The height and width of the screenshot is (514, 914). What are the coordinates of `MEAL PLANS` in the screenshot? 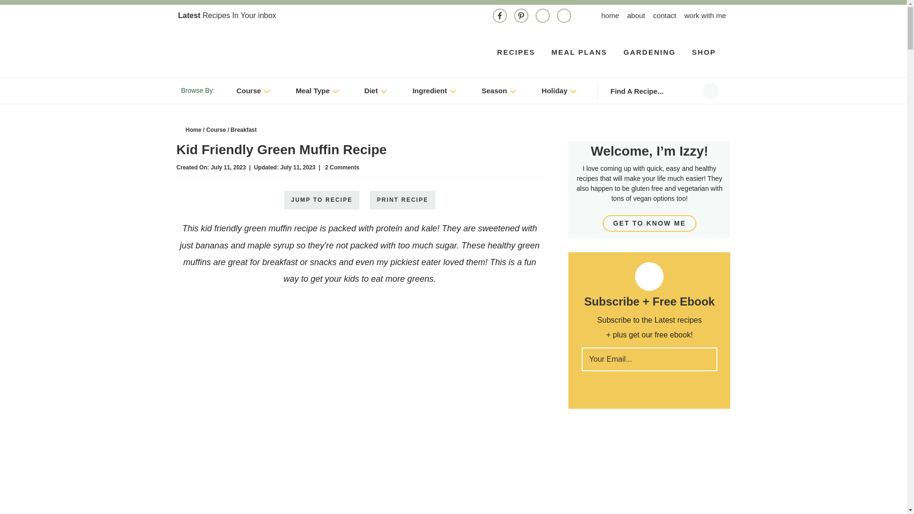 It's located at (579, 52).